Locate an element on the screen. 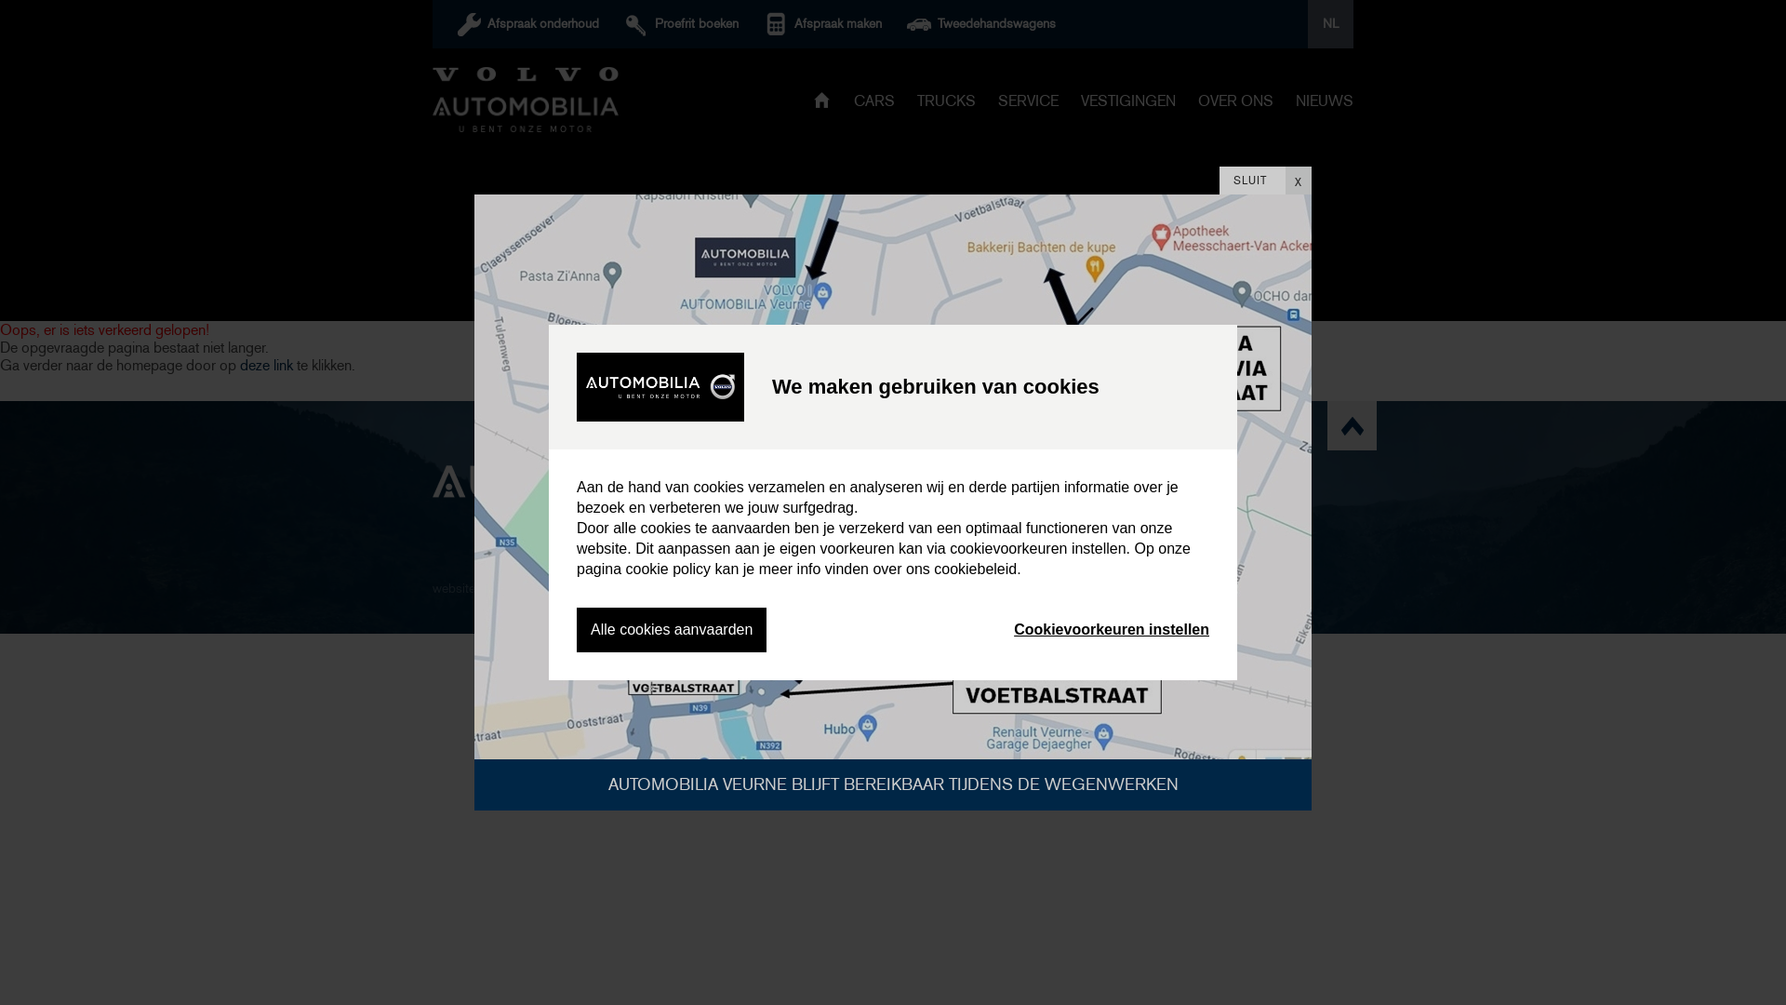 The width and height of the screenshot is (1786, 1005). SERVICE is located at coordinates (1029, 104).